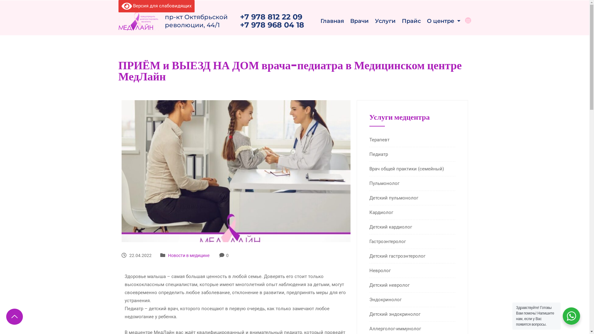 This screenshot has height=334, width=594. I want to click on +7 978 812 22 09, so click(272, 17).